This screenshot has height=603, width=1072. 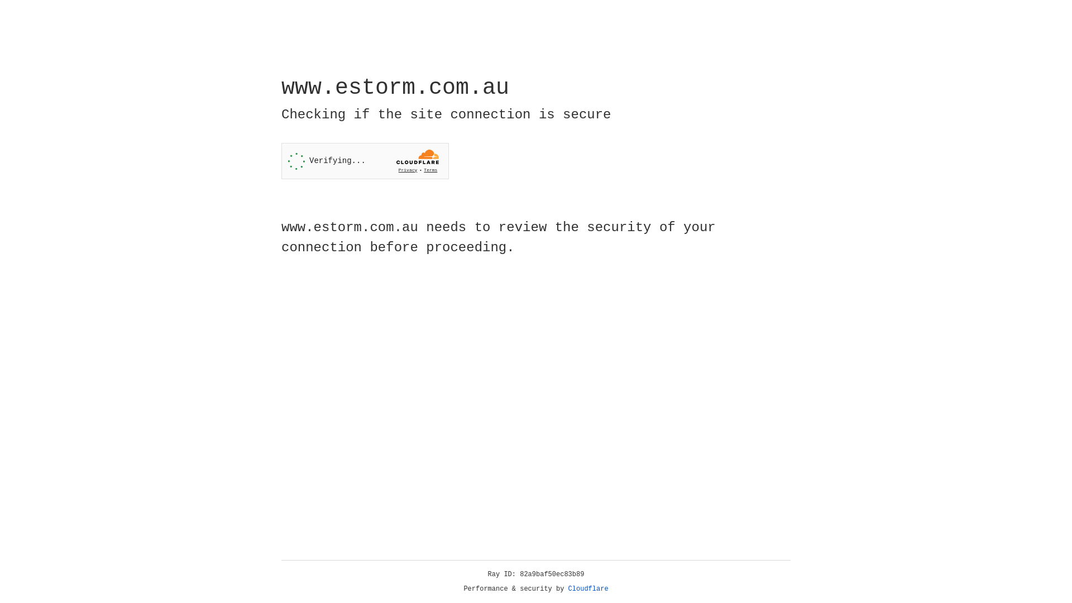 What do you see at coordinates (588, 589) in the screenshot?
I see `Cloudflare` at bounding box center [588, 589].